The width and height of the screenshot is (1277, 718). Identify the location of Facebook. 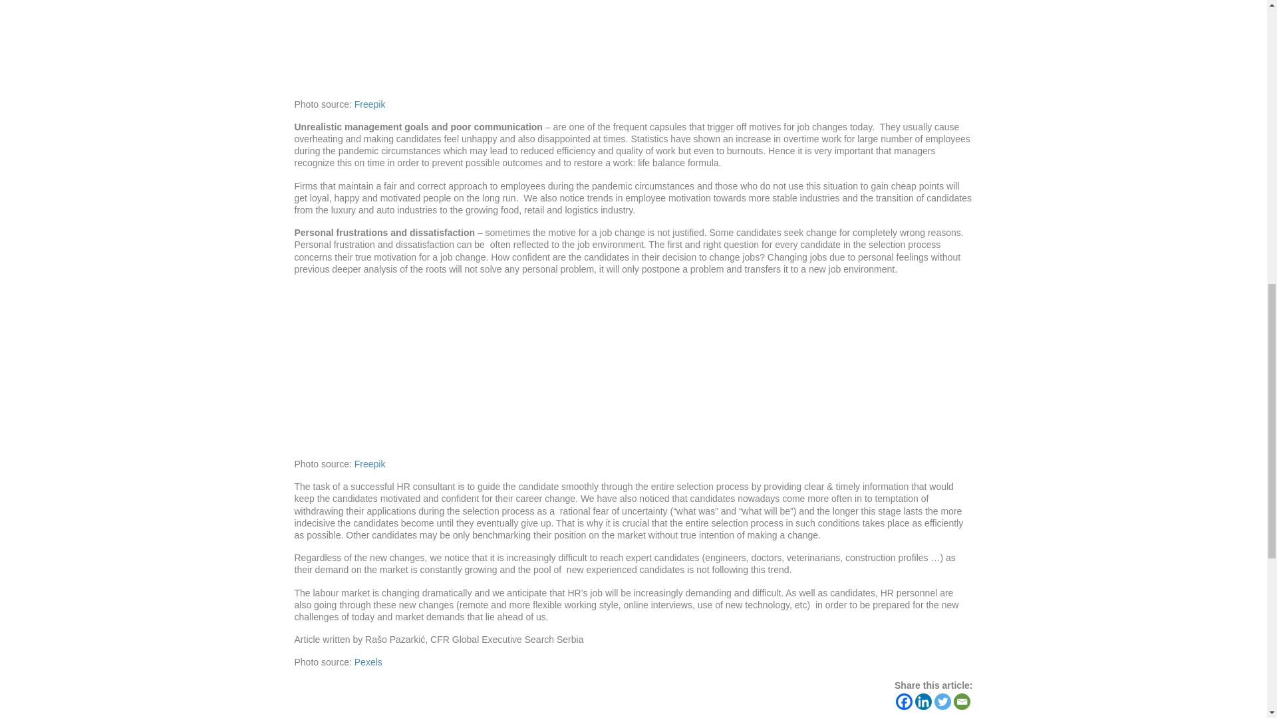
(905, 702).